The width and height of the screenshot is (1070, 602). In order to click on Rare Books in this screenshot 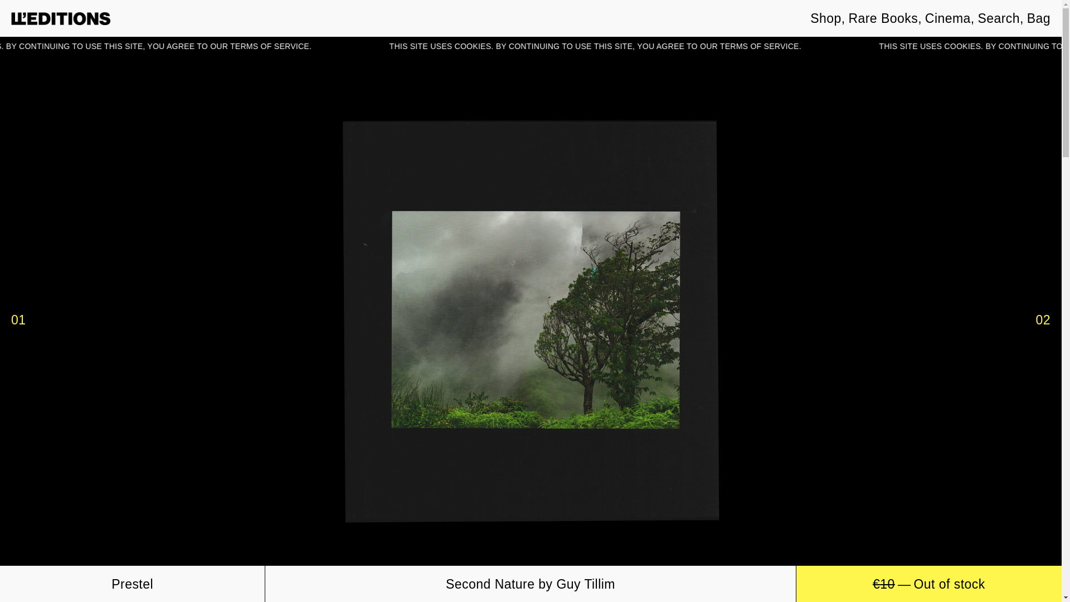, I will do `click(883, 18)`.